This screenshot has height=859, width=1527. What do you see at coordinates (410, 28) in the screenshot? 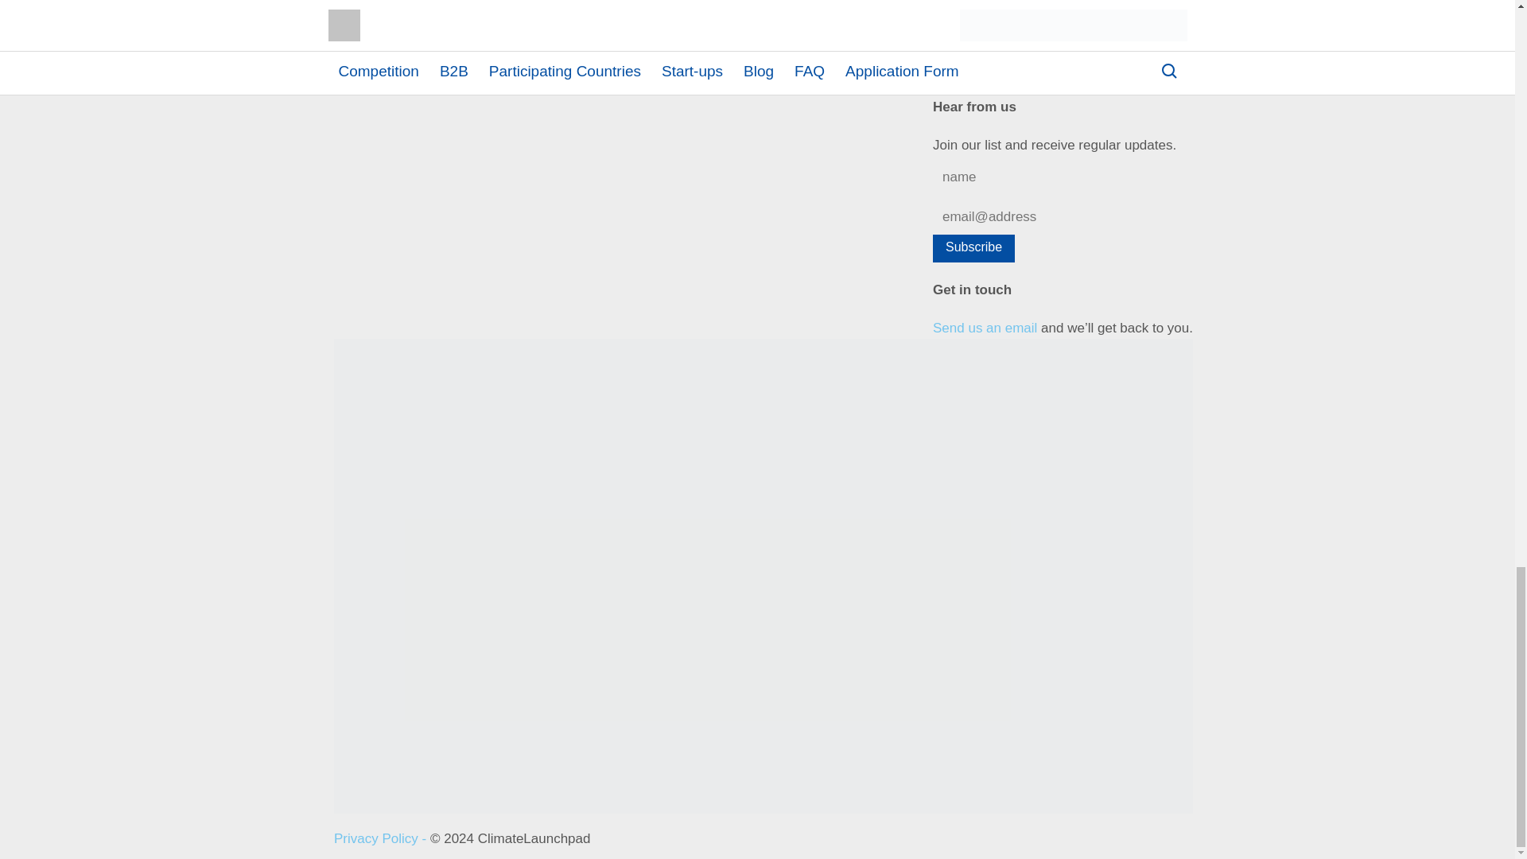
I see `Organise the Competition` at bounding box center [410, 28].